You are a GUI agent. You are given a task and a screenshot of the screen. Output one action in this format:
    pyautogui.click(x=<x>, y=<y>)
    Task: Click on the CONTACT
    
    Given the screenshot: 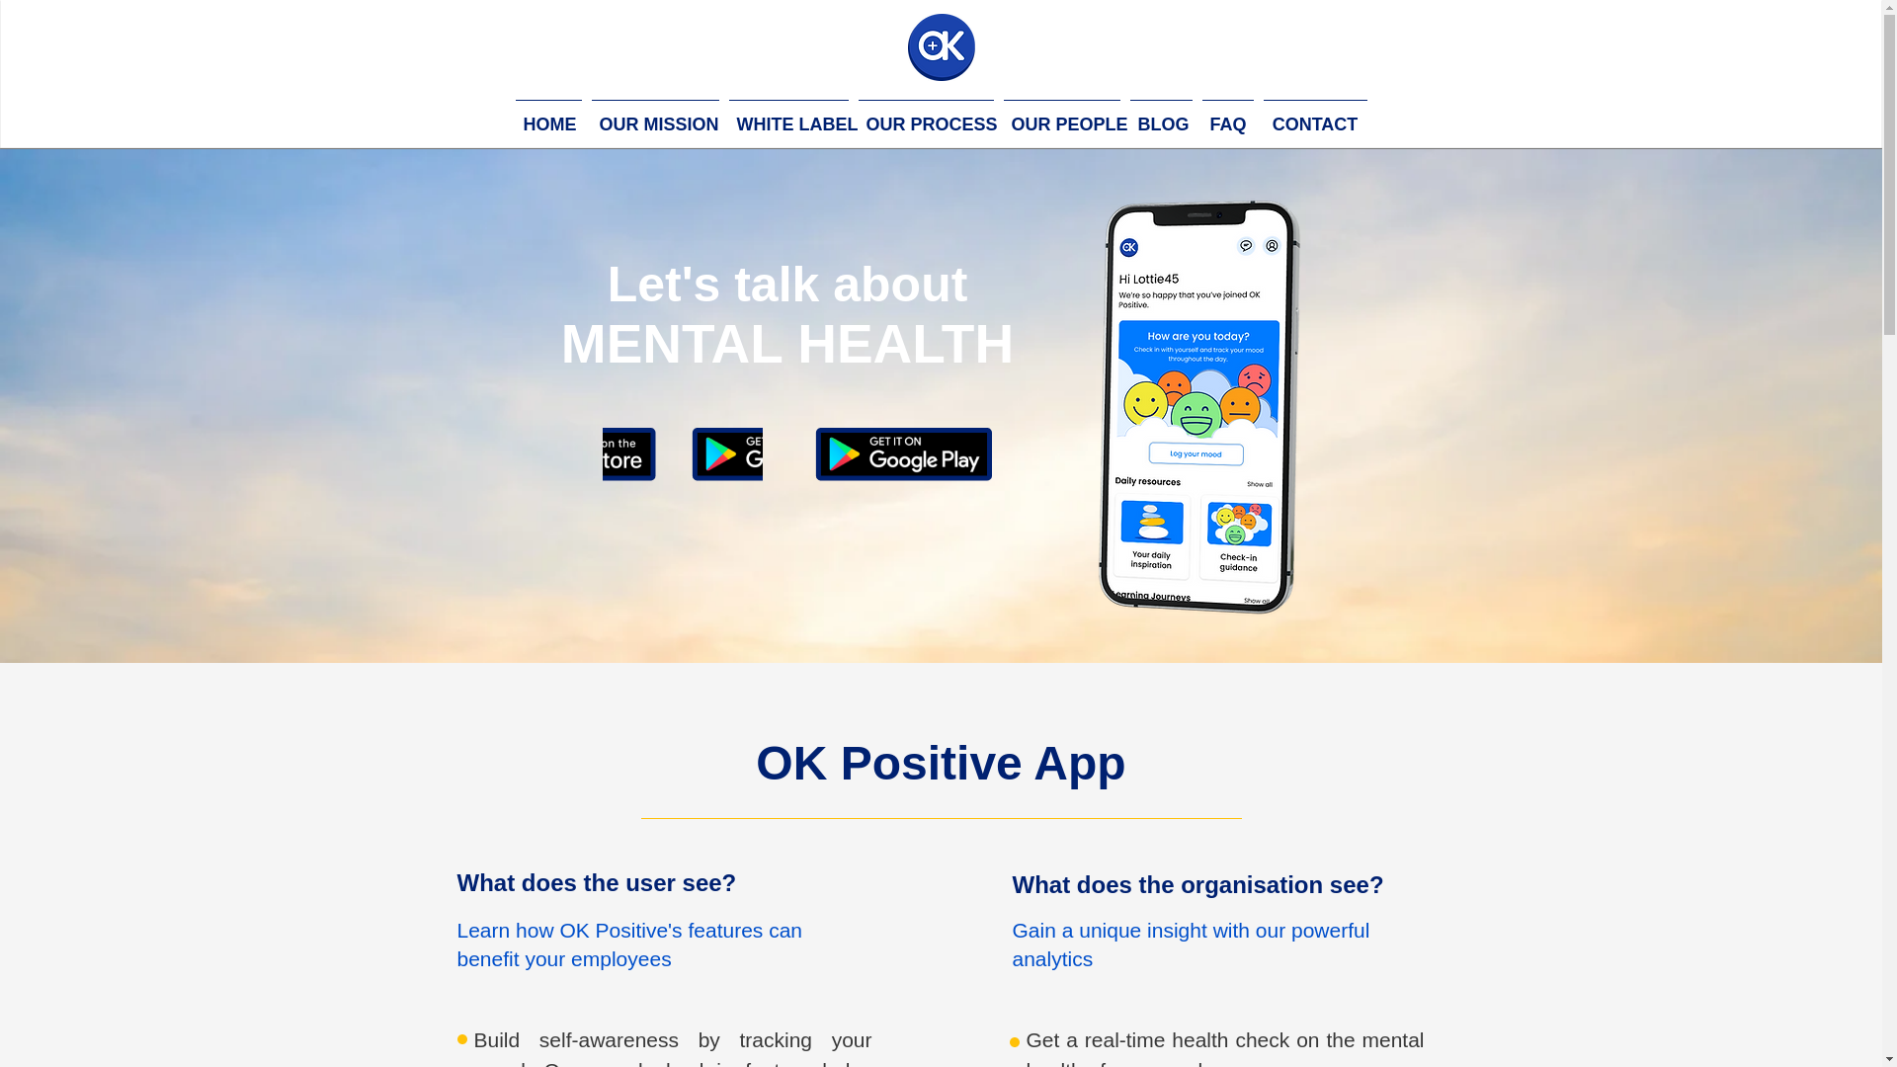 What is the action you would take?
    pyautogui.click(x=1315, y=116)
    